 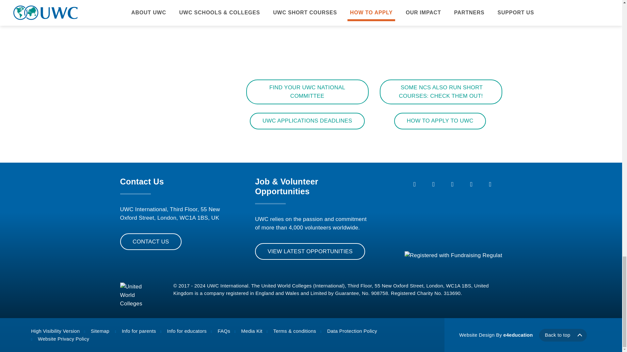 What do you see at coordinates (471, 184) in the screenshot?
I see `YouTube` at bounding box center [471, 184].